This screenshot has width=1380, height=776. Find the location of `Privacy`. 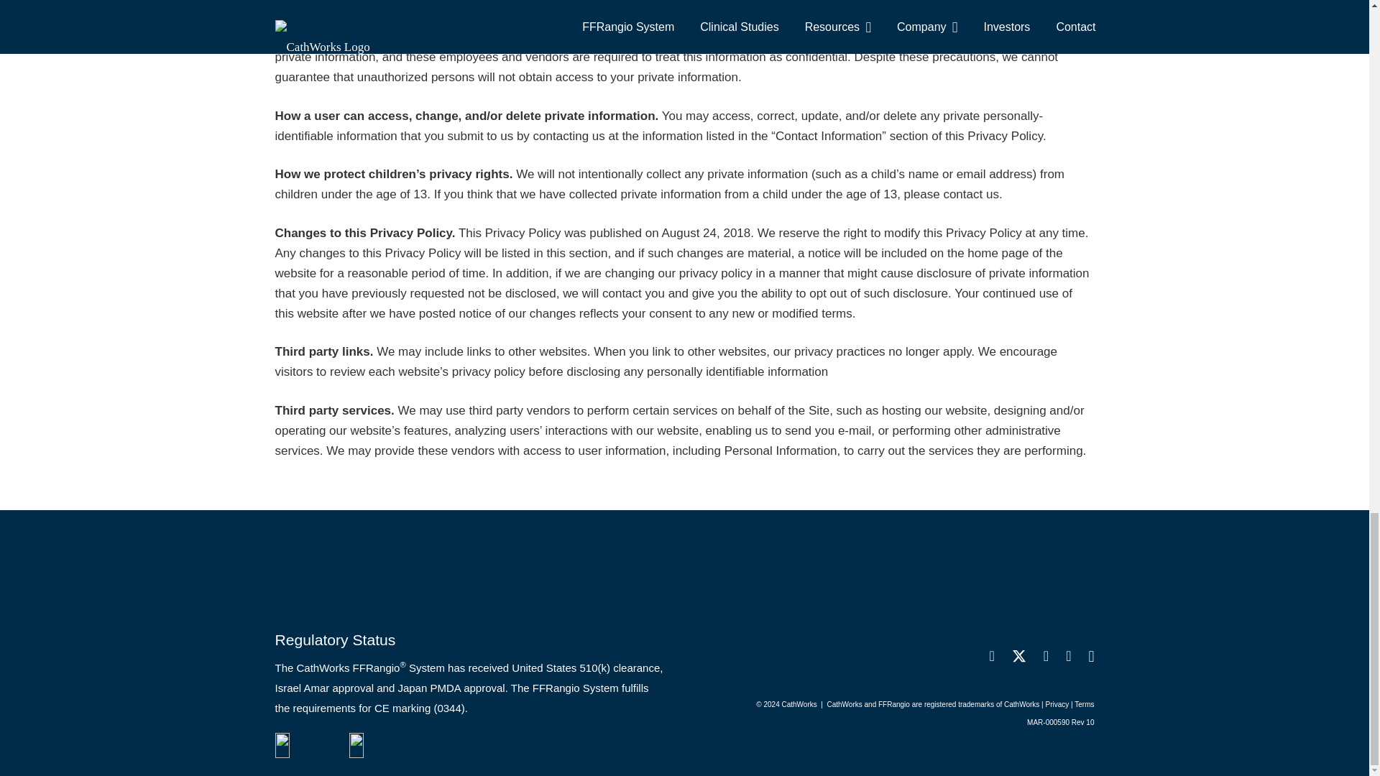

Privacy is located at coordinates (1057, 704).